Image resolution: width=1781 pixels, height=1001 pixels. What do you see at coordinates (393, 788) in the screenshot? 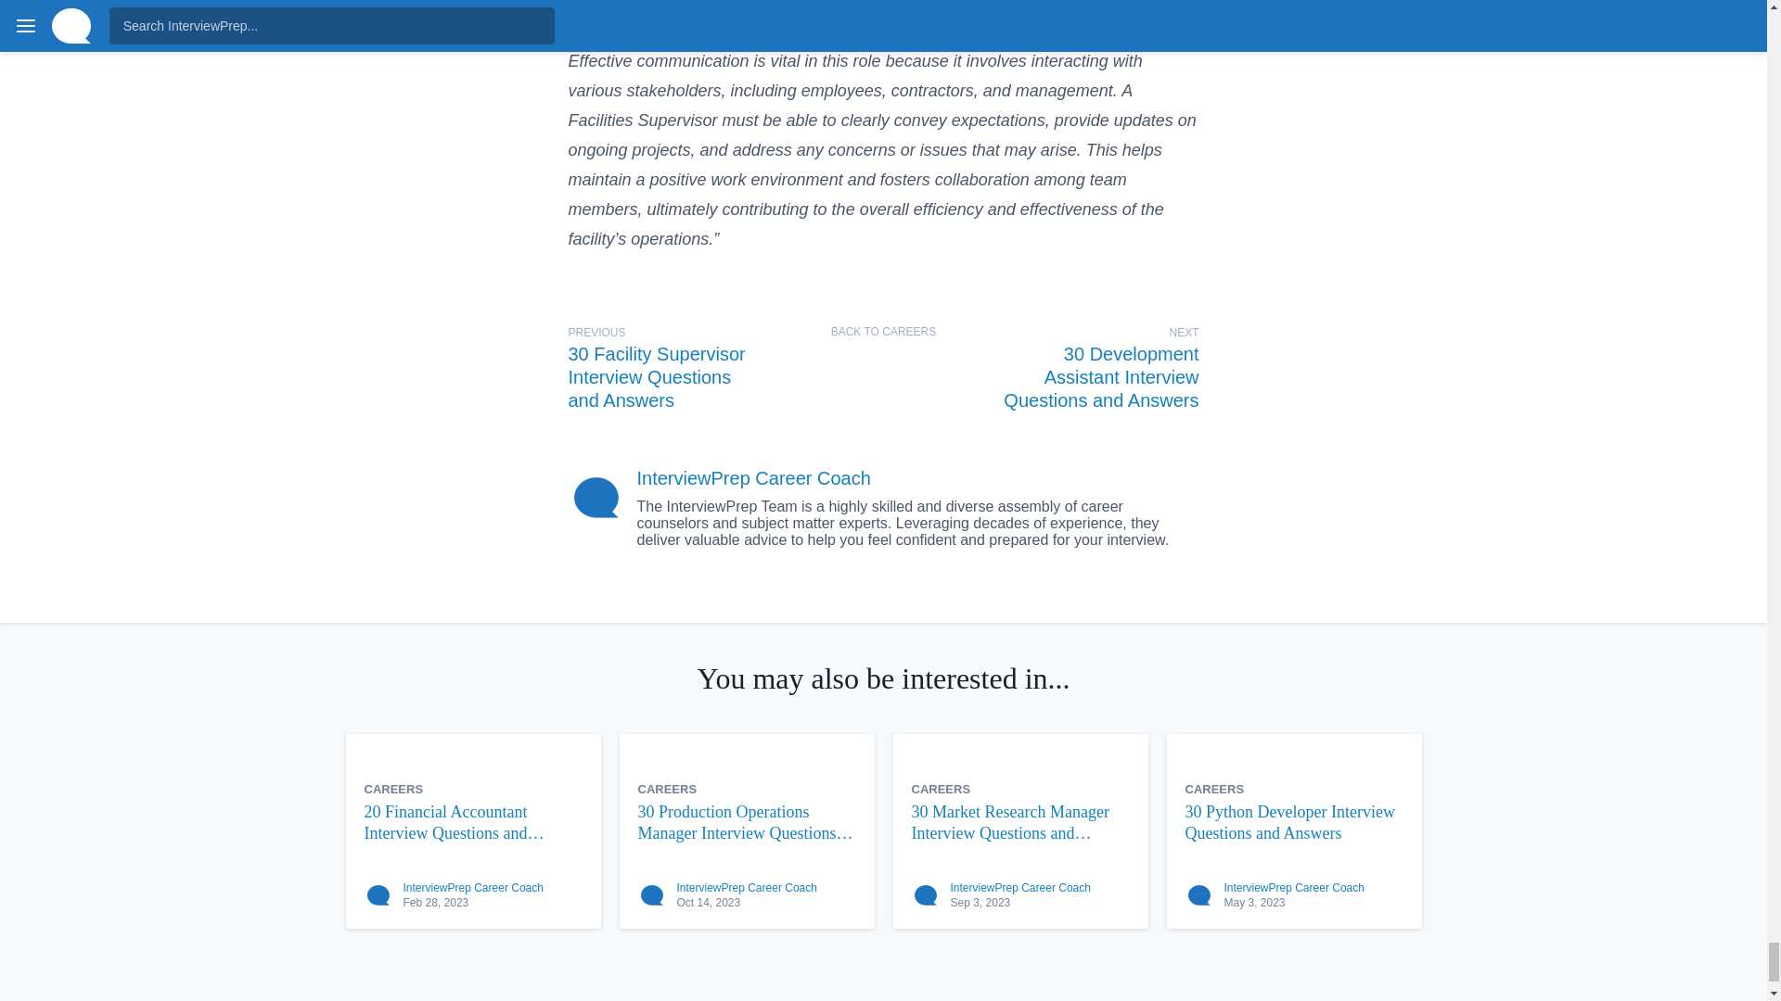
I see `CAREERS` at bounding box center [393, 788].